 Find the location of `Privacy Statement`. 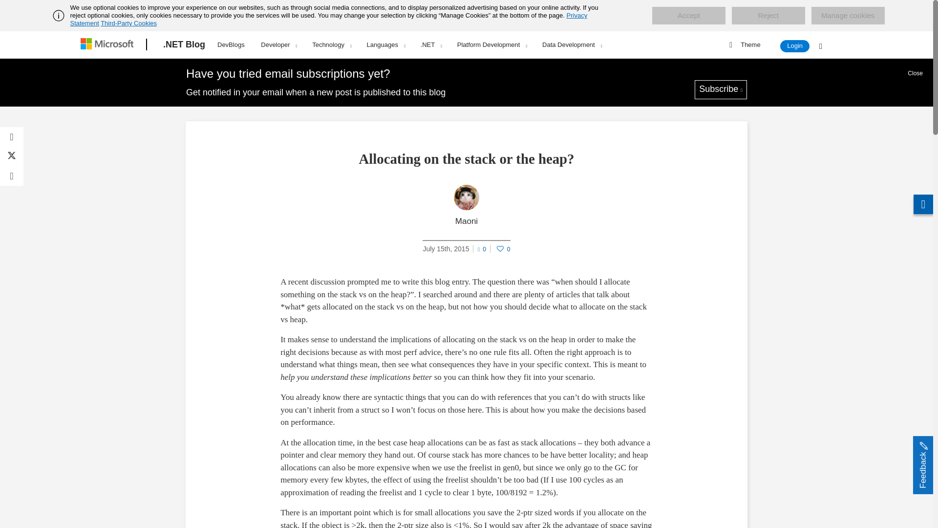

Privacy Statement is located at coordinates (329, 19).